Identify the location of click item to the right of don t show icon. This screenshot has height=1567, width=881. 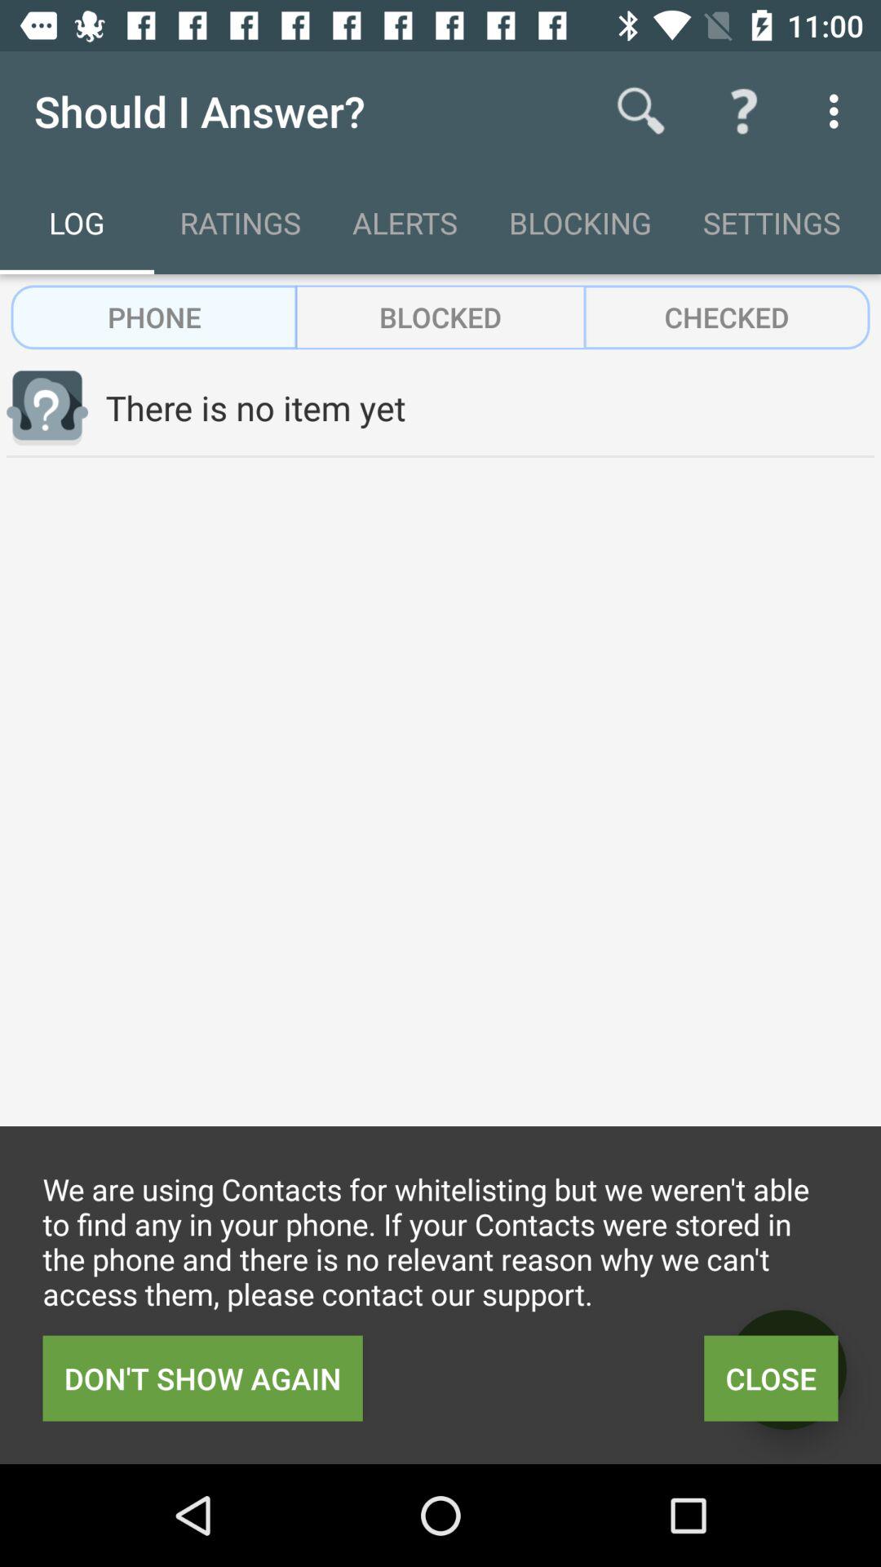
(771, 1378).